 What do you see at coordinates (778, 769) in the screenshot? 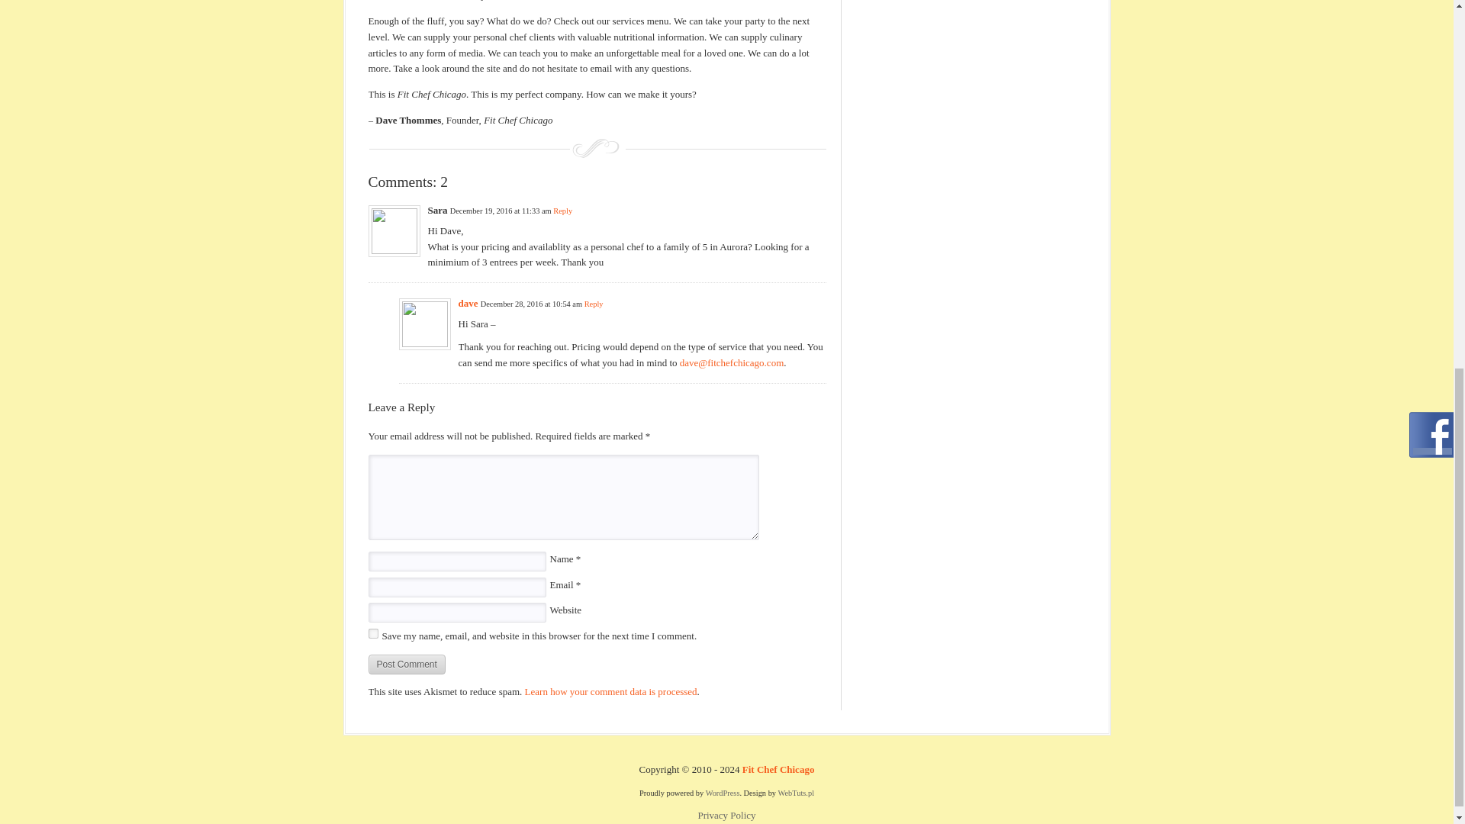
I see `Fit Chef Chicago` at bounding box center [778, 769].